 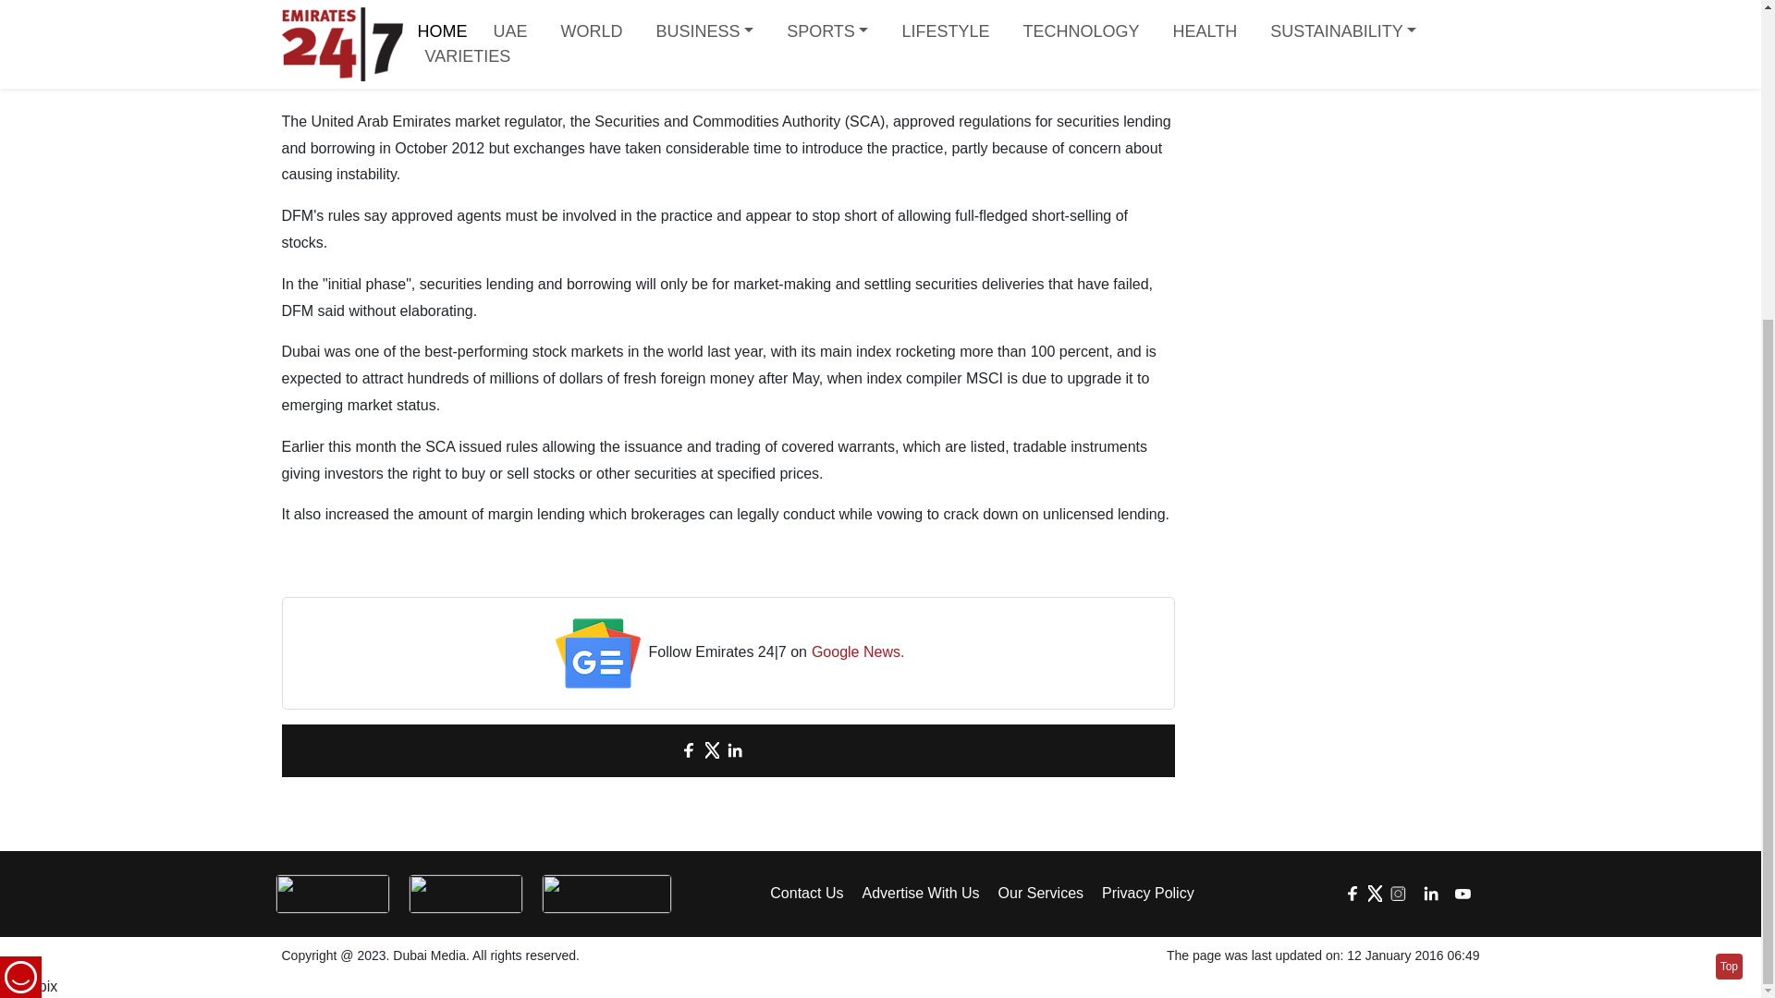 What do you see at coordinates (858, 654) in the screenshot?
I see `Google News.` at bounding box center [858, 654].